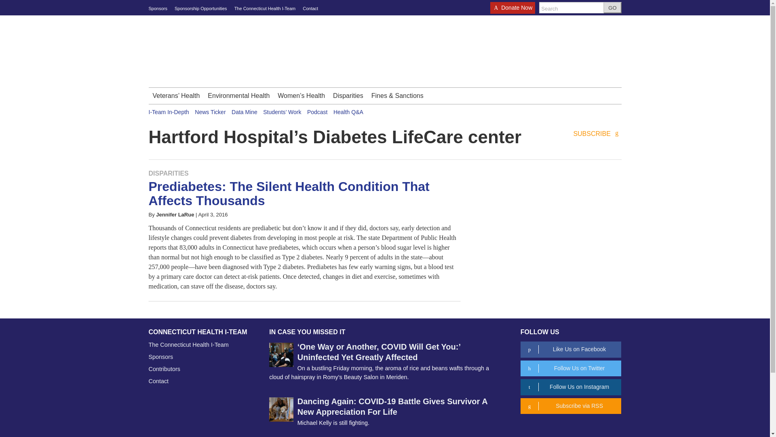 Image resolution: width=776 pixels, height=437 pixels. Describe the element at coordinates (244, 112) in the screenshot. I see `Data Mine` at that location.